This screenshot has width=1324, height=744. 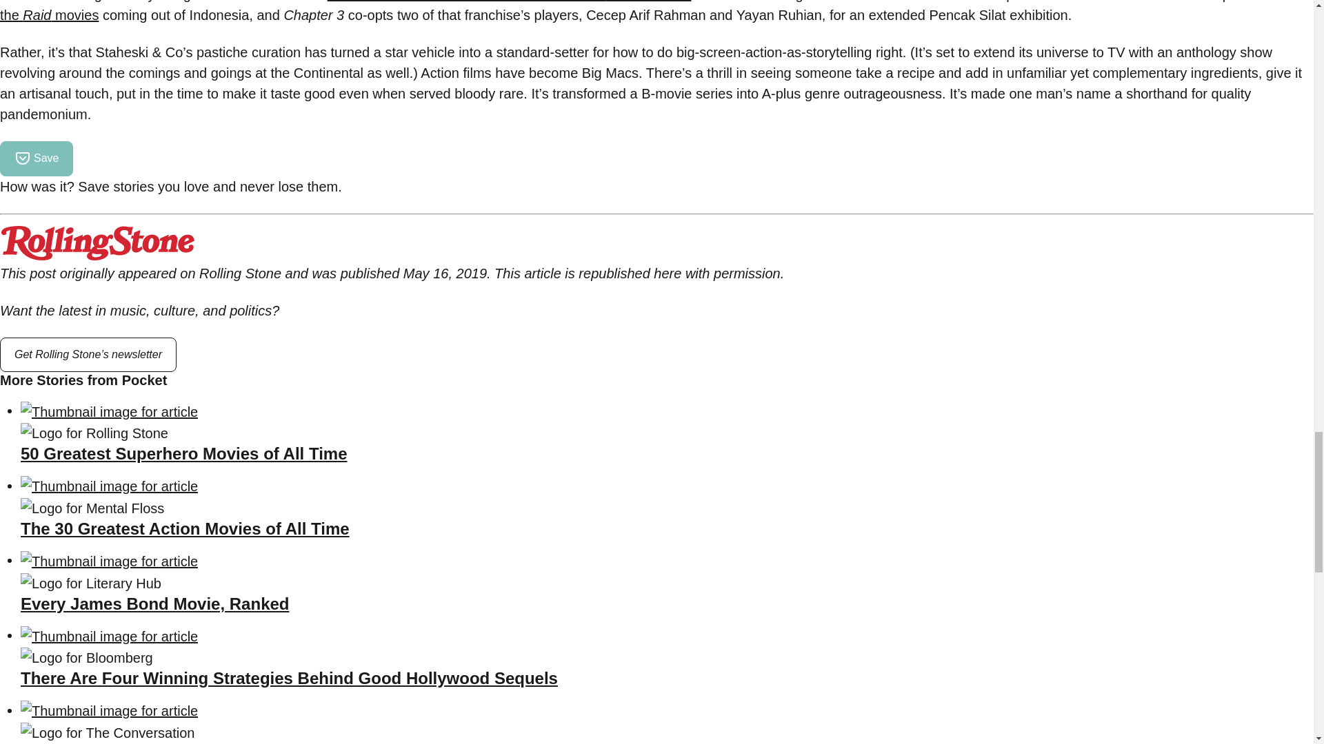 I want to click on The Villainess, so click(x=648, y=1).